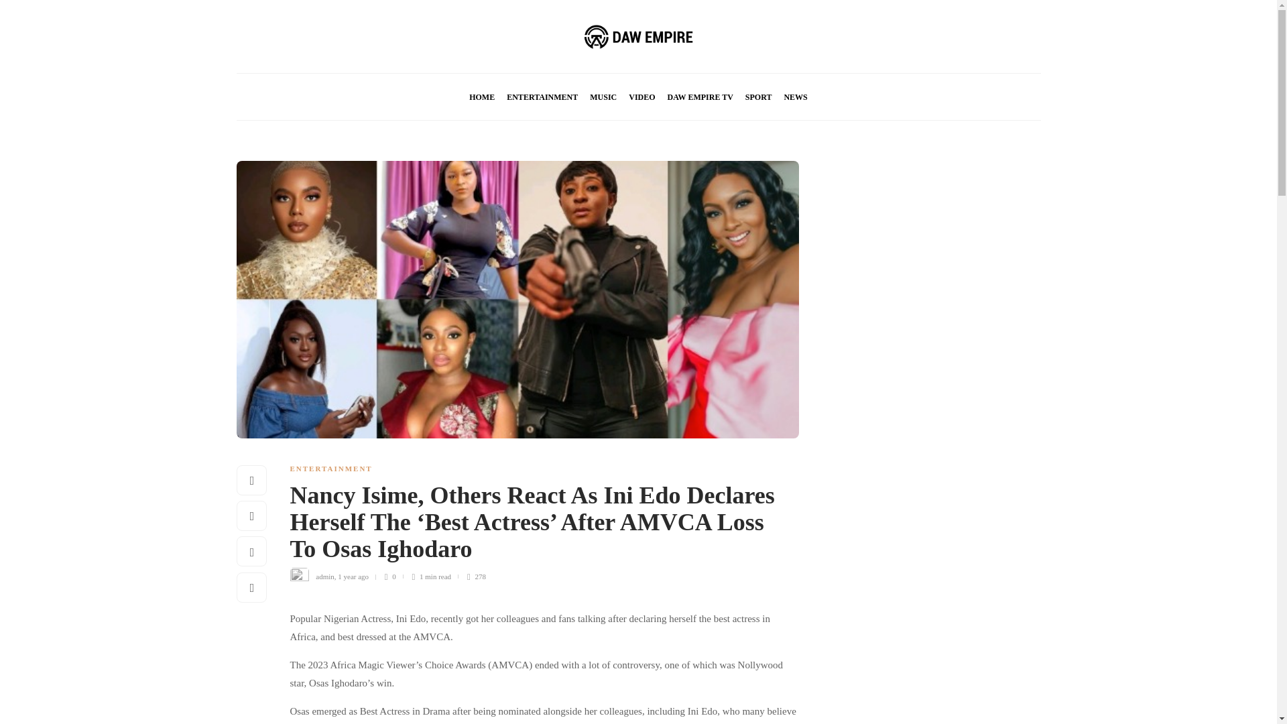  I want to click on DAW EMPIRE TV, so click(700, 97).